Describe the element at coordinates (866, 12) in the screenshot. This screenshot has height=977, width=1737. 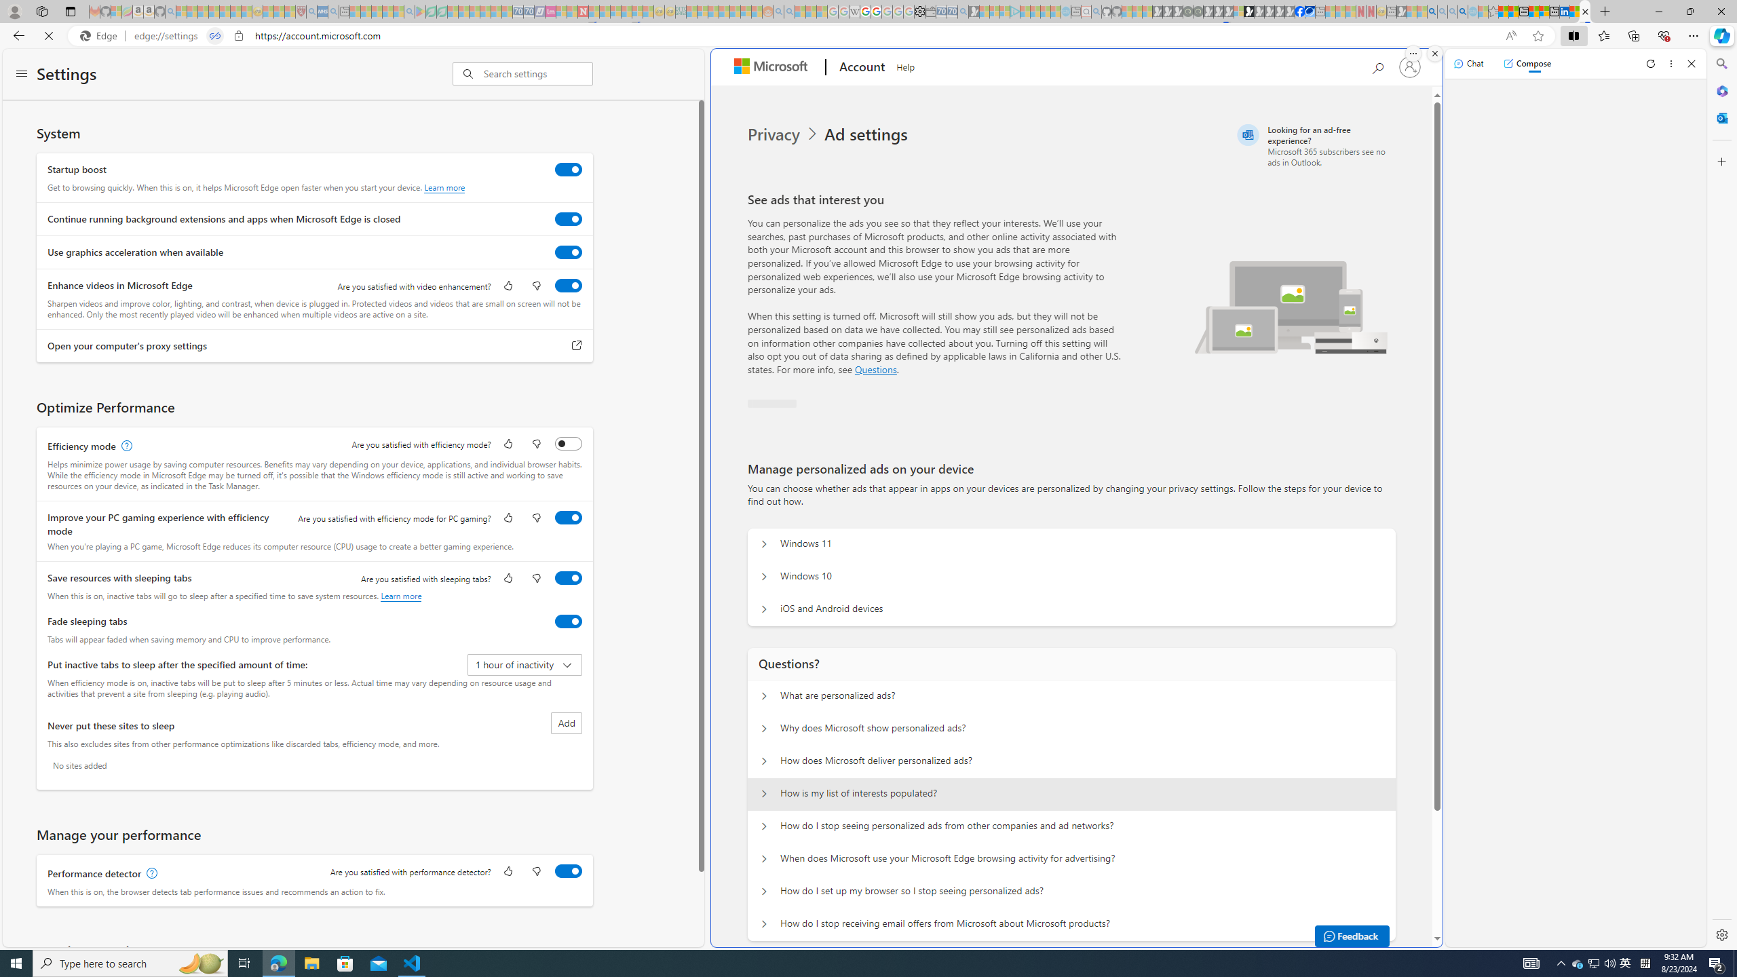
I see `Privacy Help Center - Policies Help` at that location.